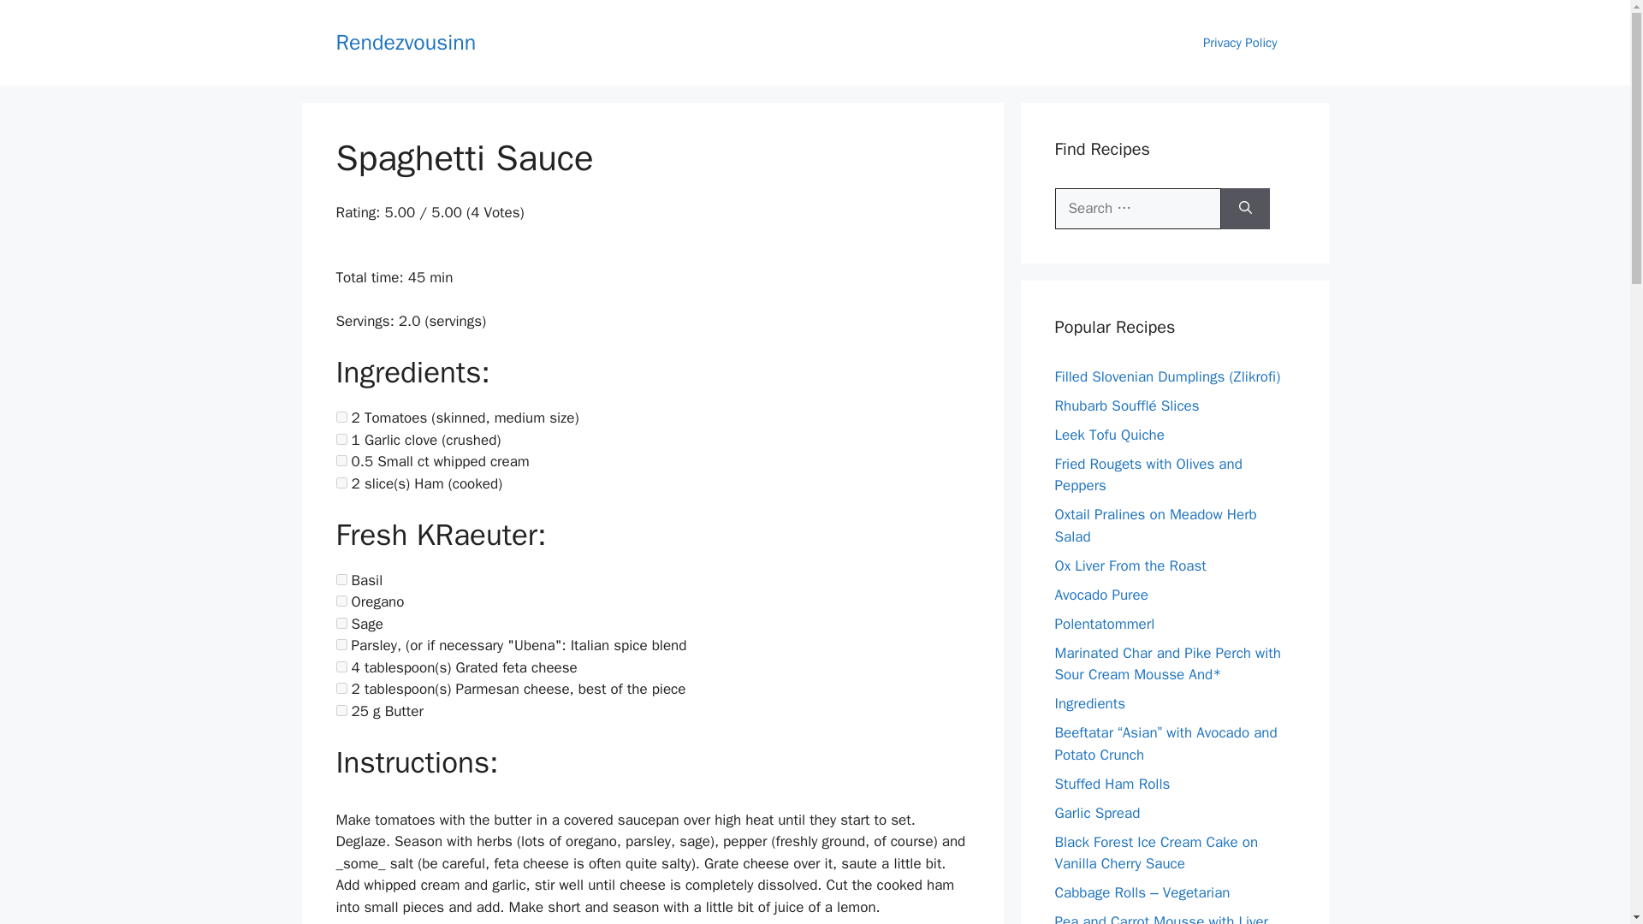 This screenshot has width=1643, height=924. I want to click on Garlic Spread, so click(1097, 813).